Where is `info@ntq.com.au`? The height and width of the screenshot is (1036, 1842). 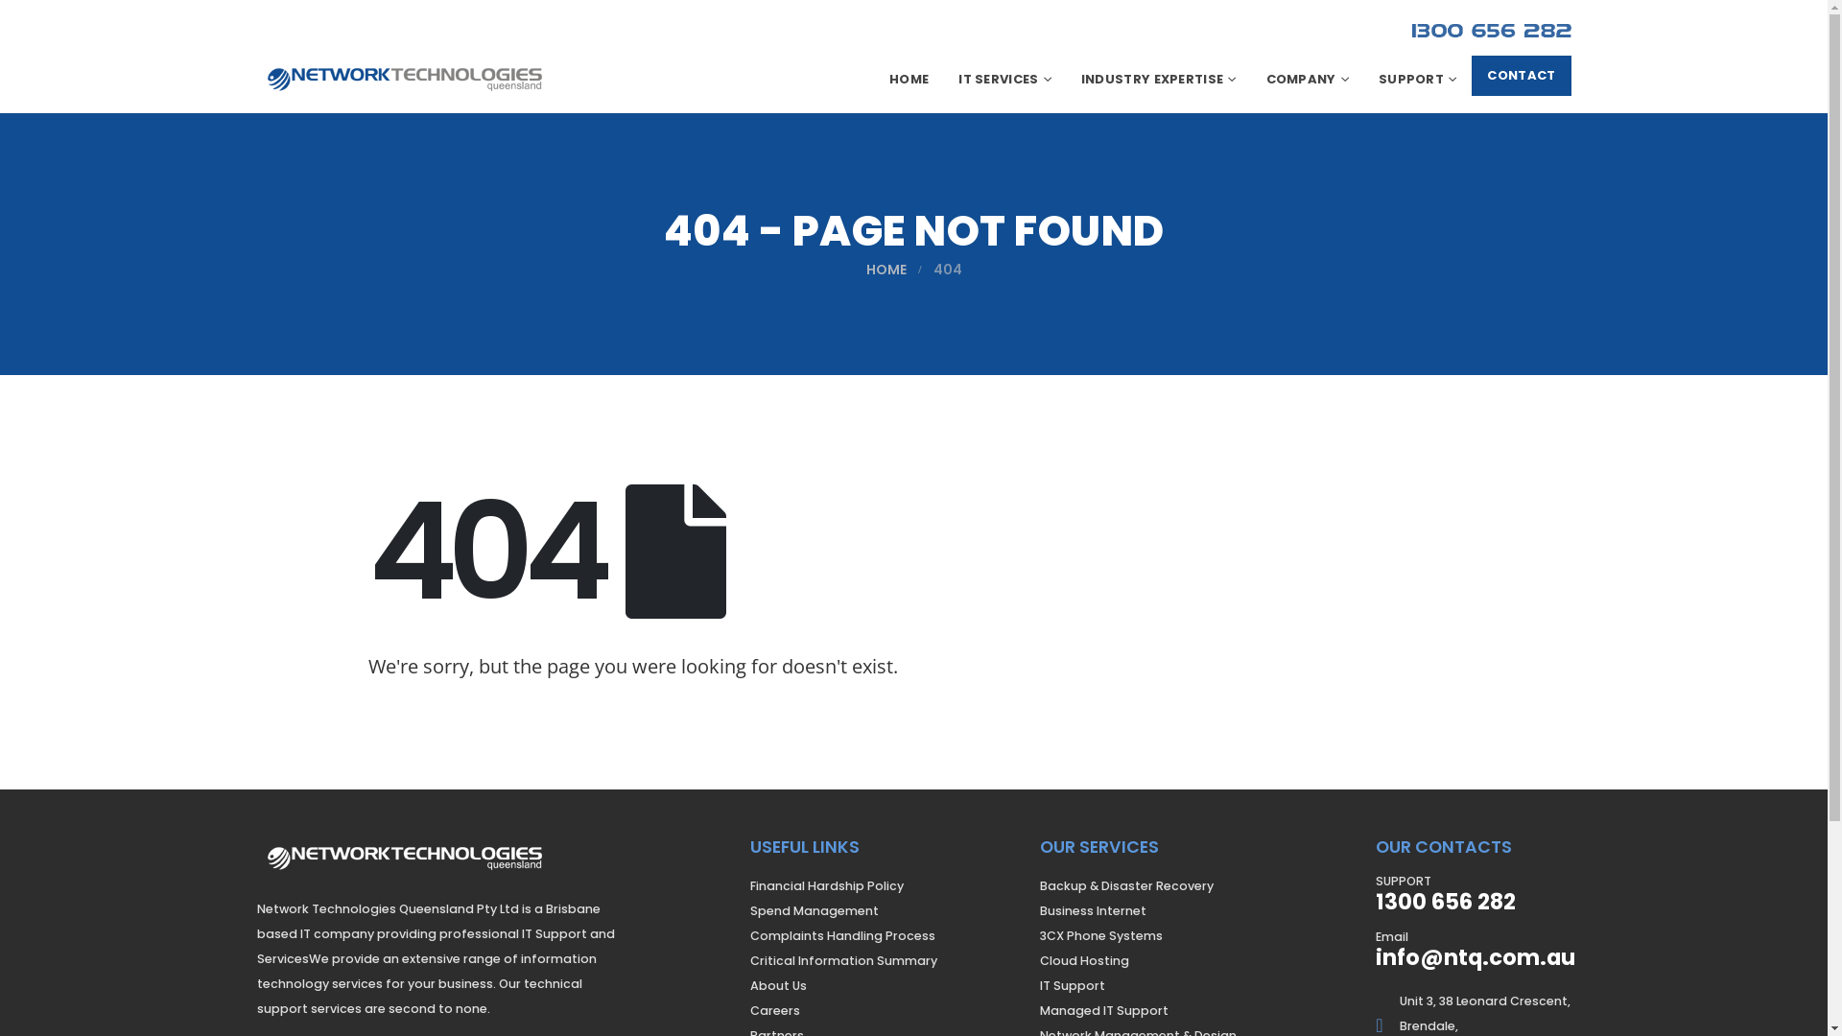 info@ntq.com.au is located at coordinates (1476, 957).